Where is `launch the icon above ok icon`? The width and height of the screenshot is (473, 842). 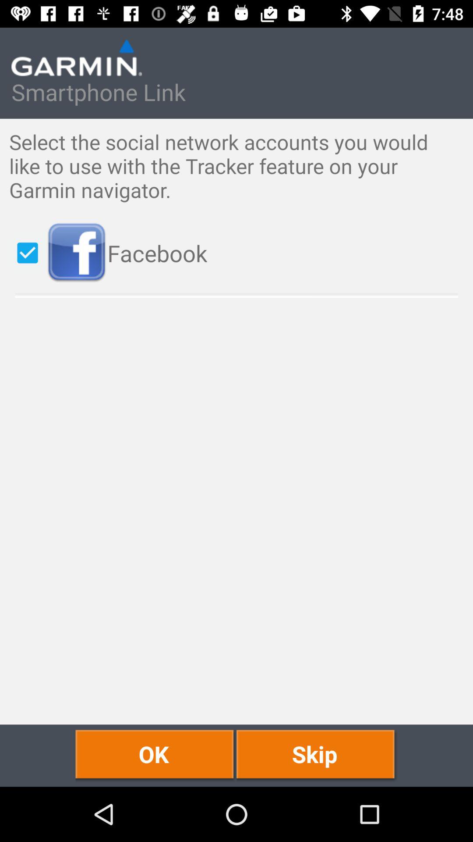 launch the icon above ok icon is located at coordinates (255, 253).